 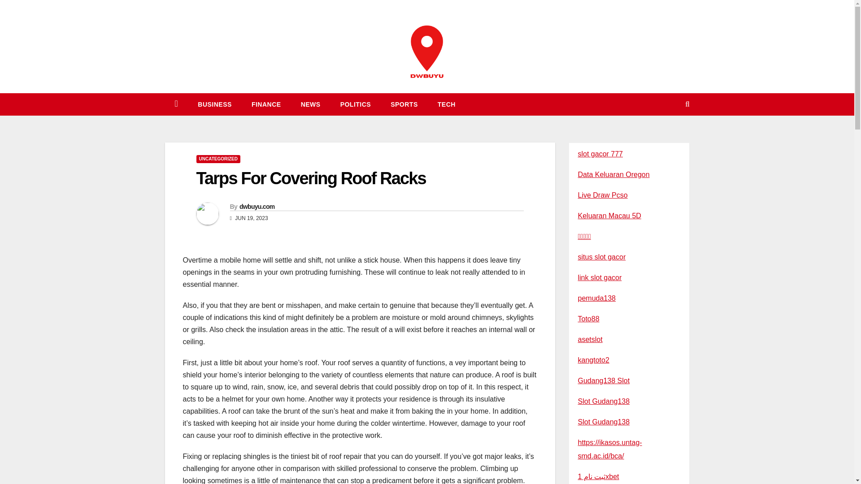 What do you see at coordinates (266, 104) in the screenshot?
I see `FINANCE` at bounding box center [266, 104].